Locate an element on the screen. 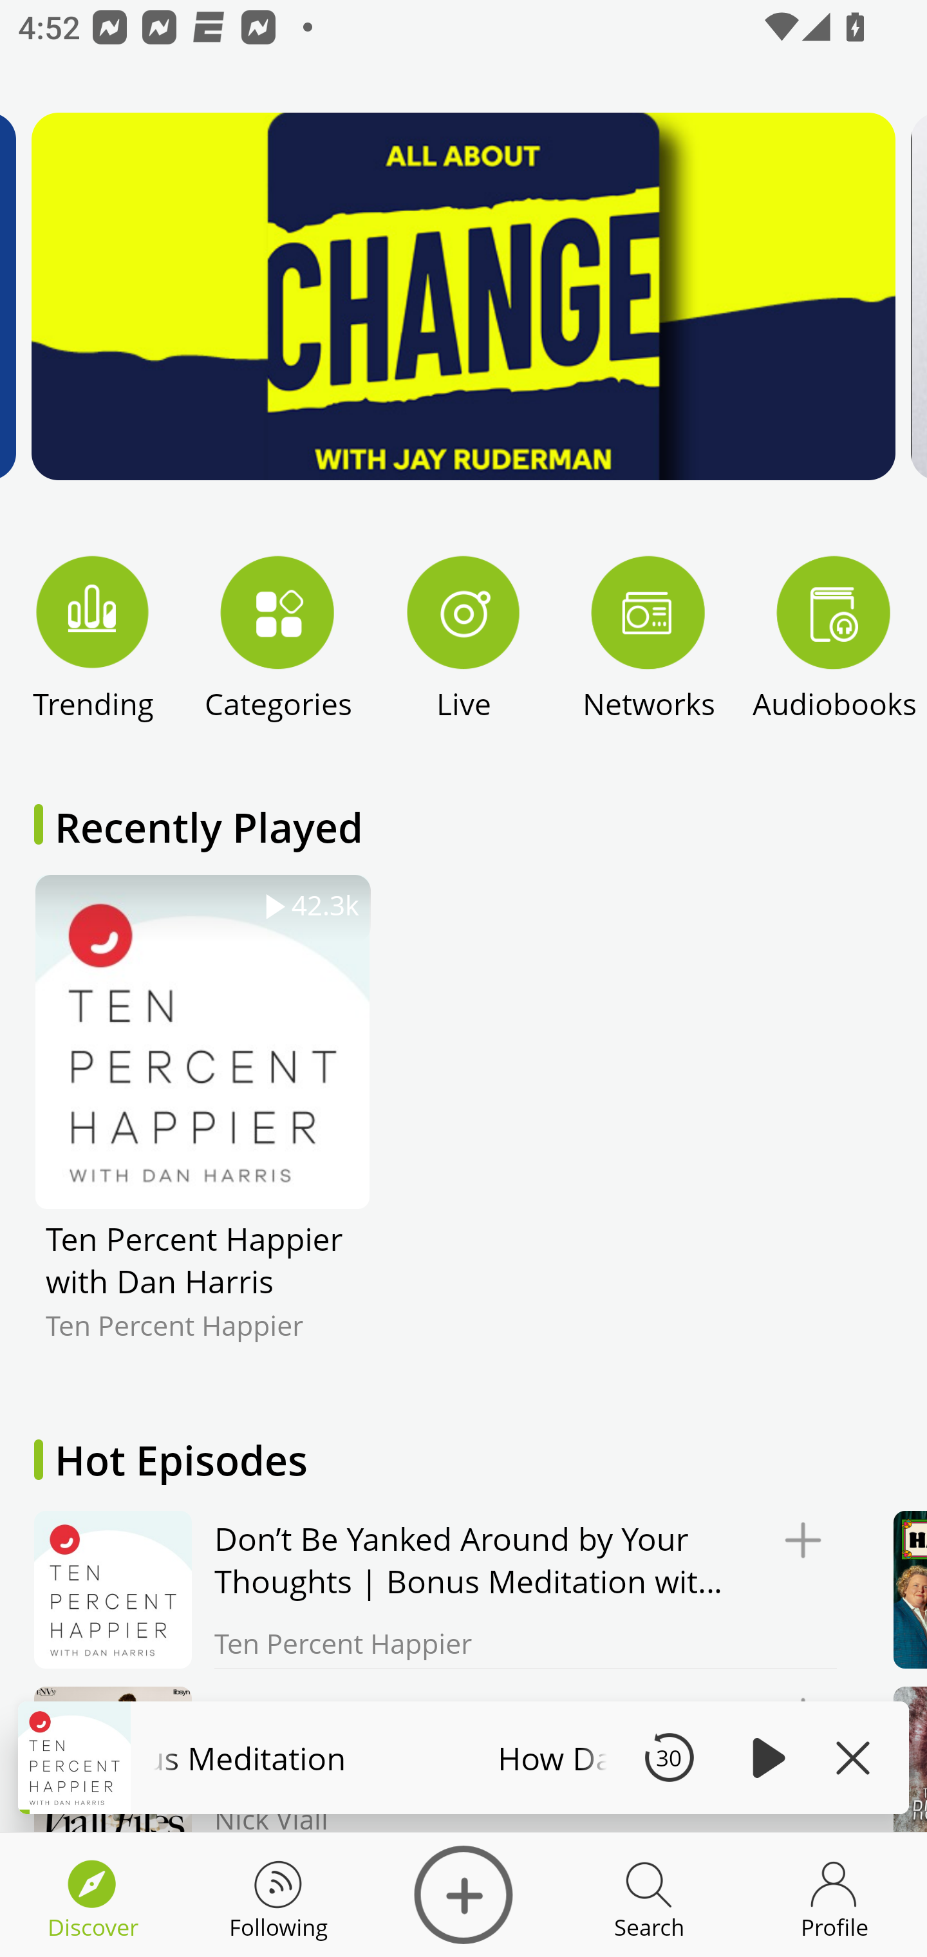  Discover Following is located at coordinates (278, 1895).